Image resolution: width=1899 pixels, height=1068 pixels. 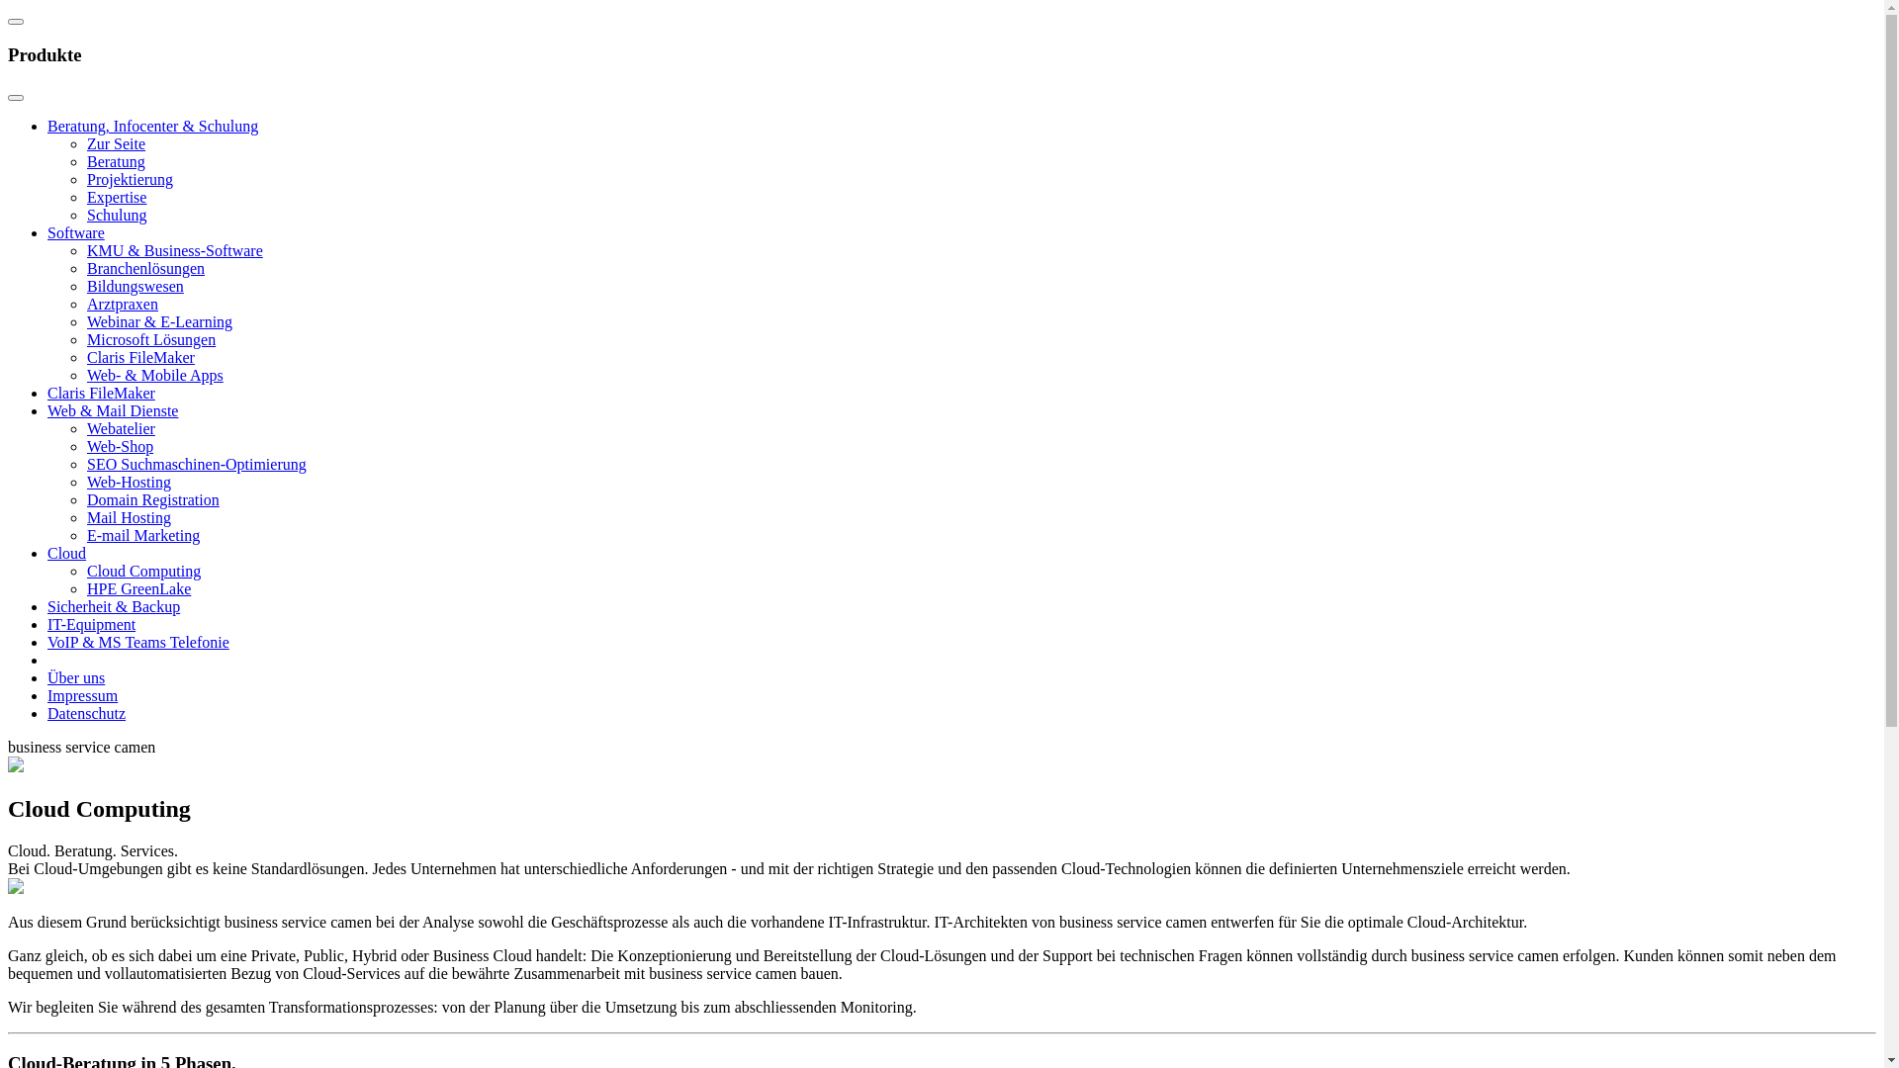 I want to click on Beratung, Infocenter & Schulung, so click(x=152, y=127).